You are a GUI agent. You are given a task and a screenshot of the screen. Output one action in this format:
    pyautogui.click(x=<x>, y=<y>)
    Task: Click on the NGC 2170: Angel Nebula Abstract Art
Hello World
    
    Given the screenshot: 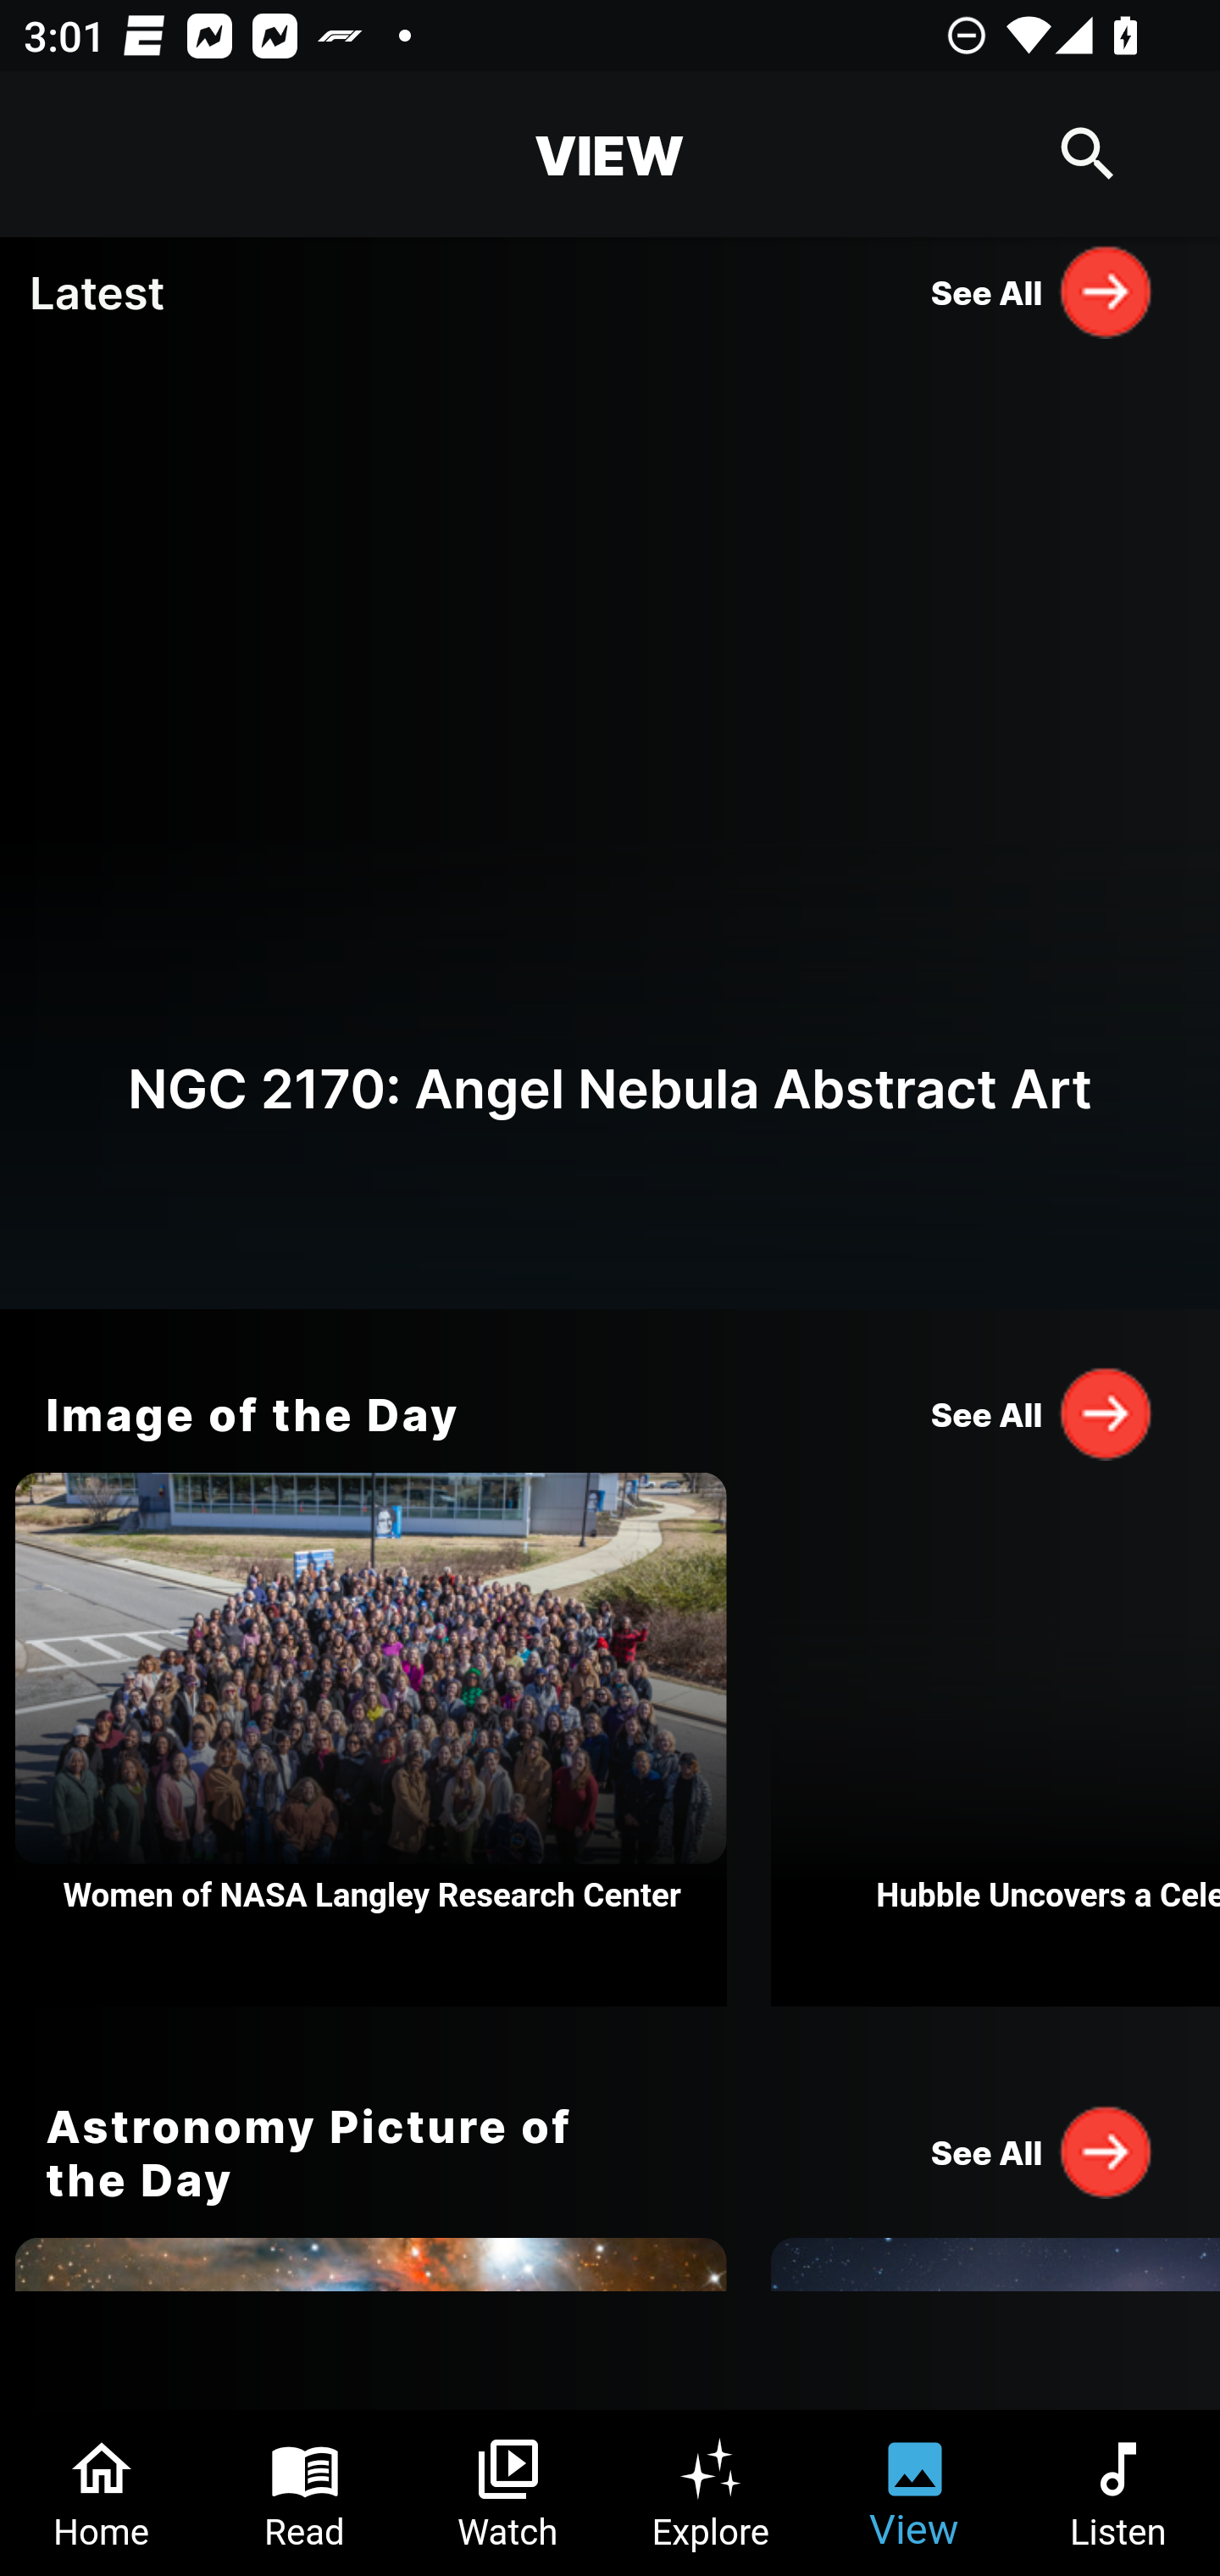 What is the action you would take?
    pyautogui.click(x=610, y=827)
    